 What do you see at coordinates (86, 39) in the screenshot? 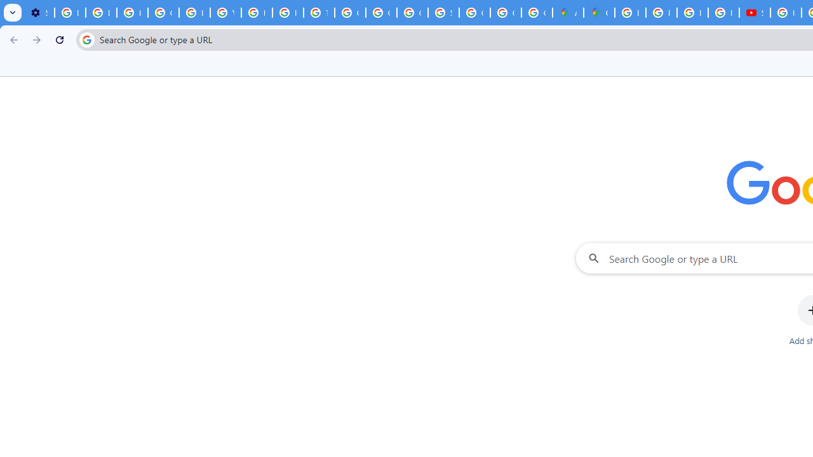
I see `Search icon` at bounding box center [86, 39].